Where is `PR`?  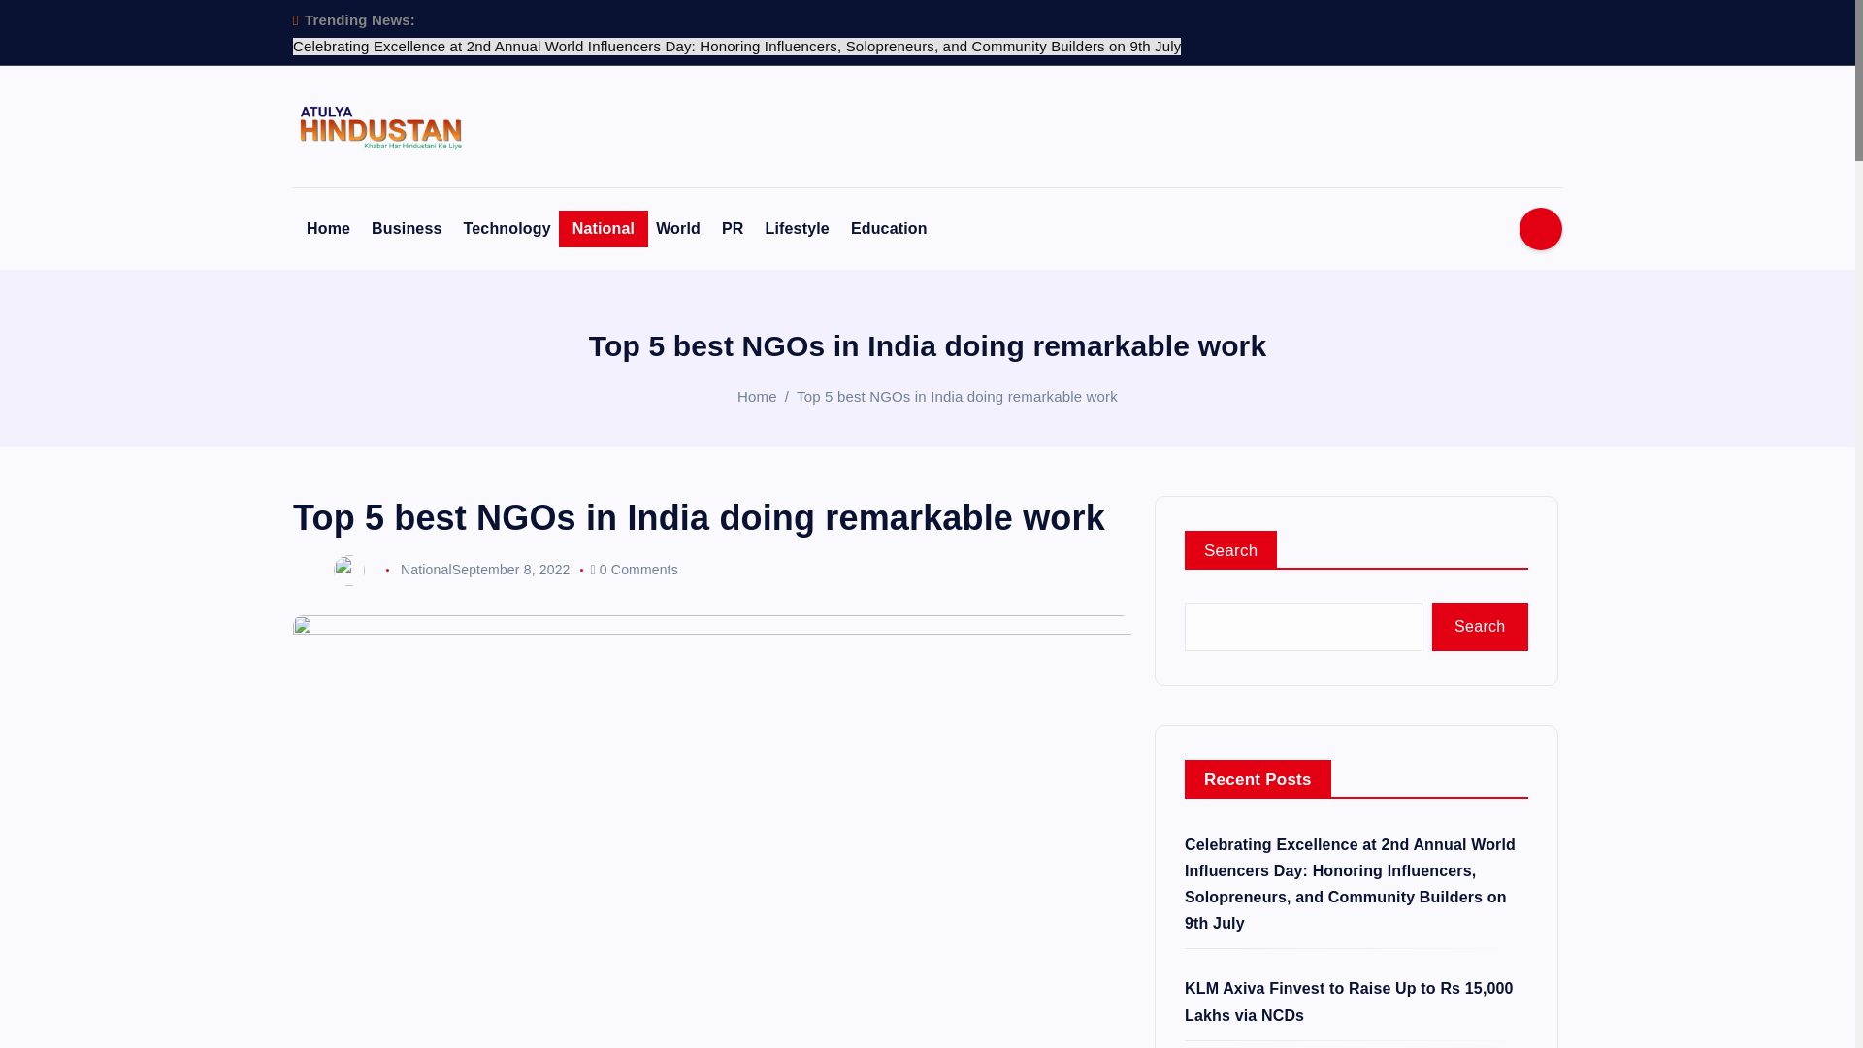
PR is located at coordinates (733, 229).